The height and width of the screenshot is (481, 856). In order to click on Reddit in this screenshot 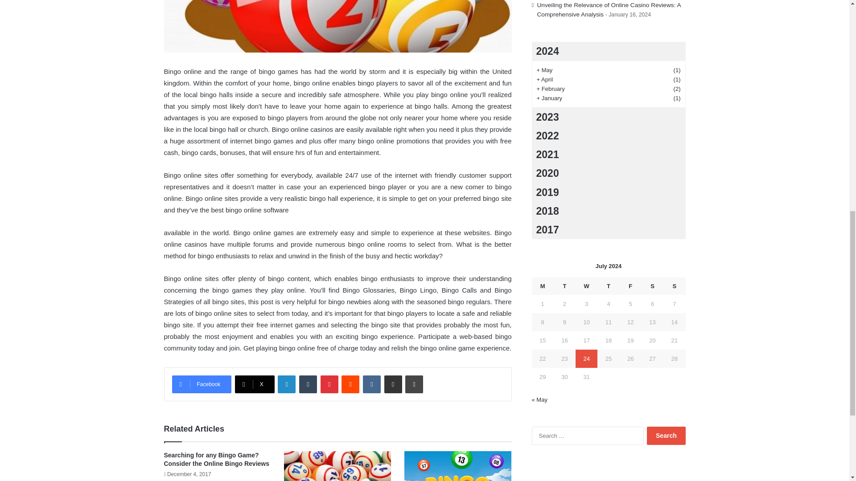, I will do `click(350, 384)`.